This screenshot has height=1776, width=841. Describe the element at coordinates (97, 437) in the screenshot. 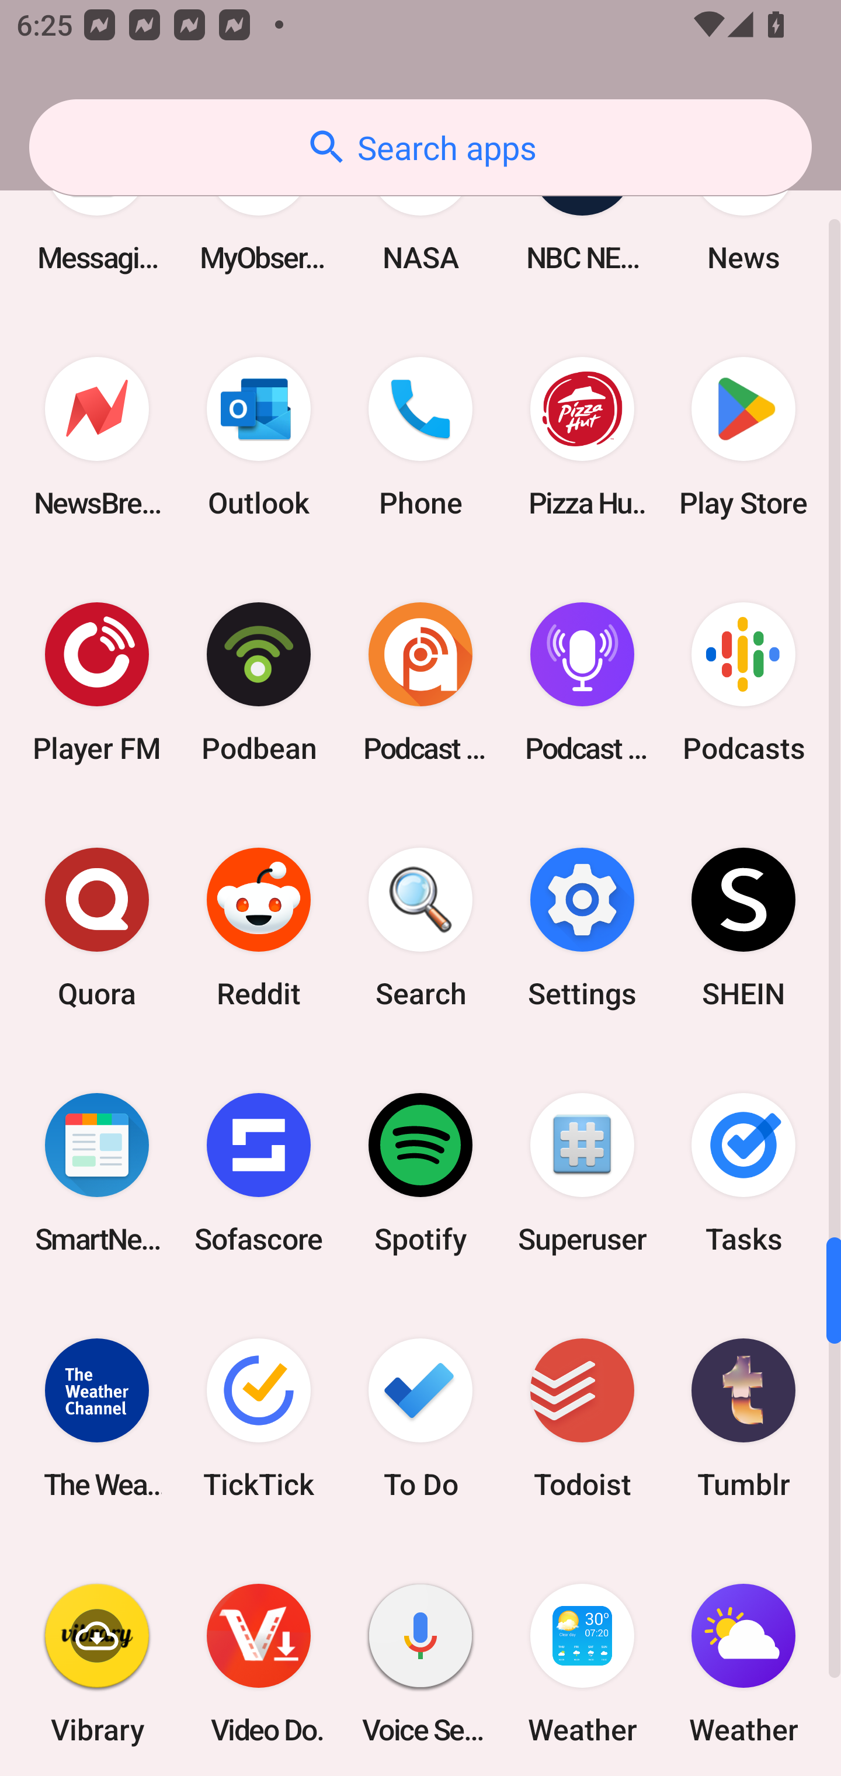

I see `NewsBreak` at that location.